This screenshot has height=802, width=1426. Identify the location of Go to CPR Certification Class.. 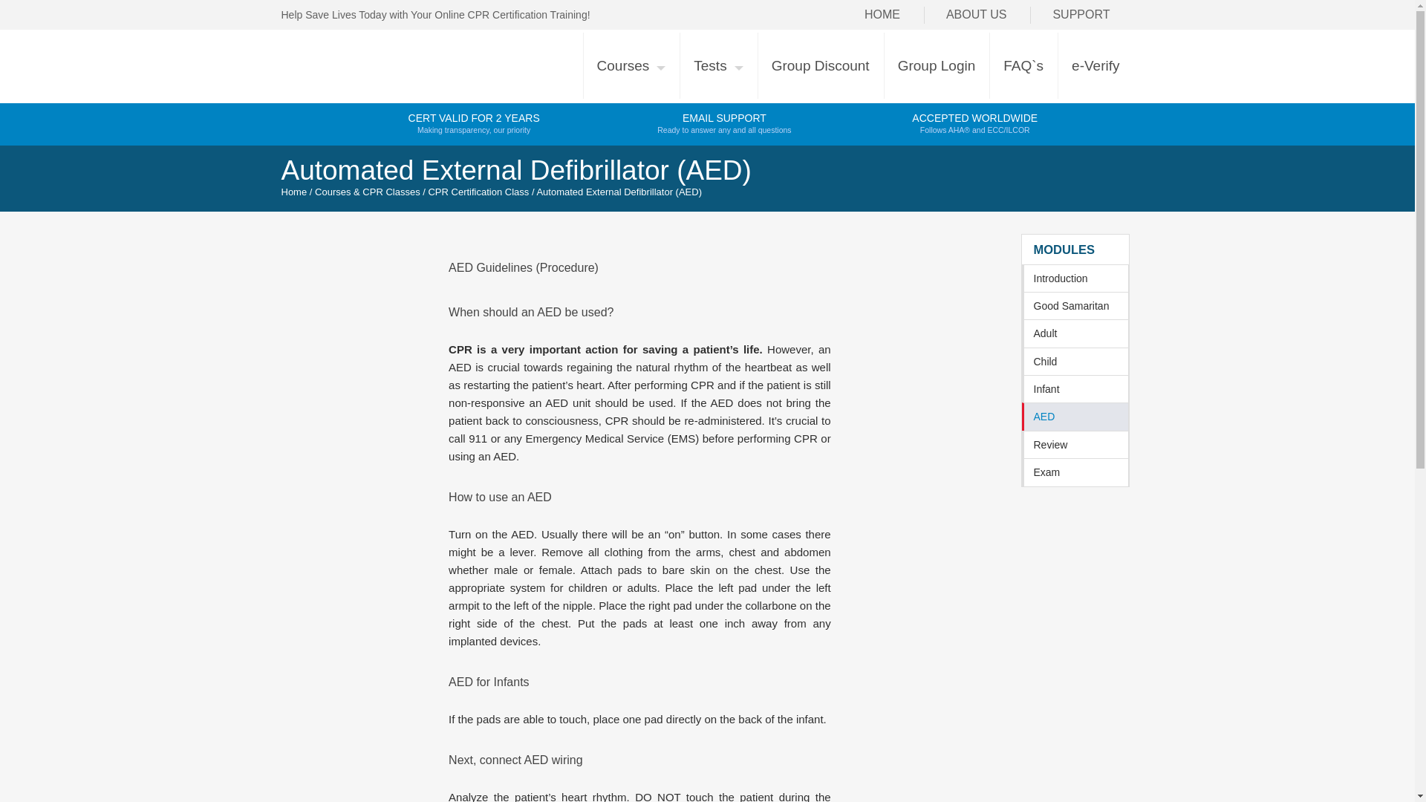
(820, 65).